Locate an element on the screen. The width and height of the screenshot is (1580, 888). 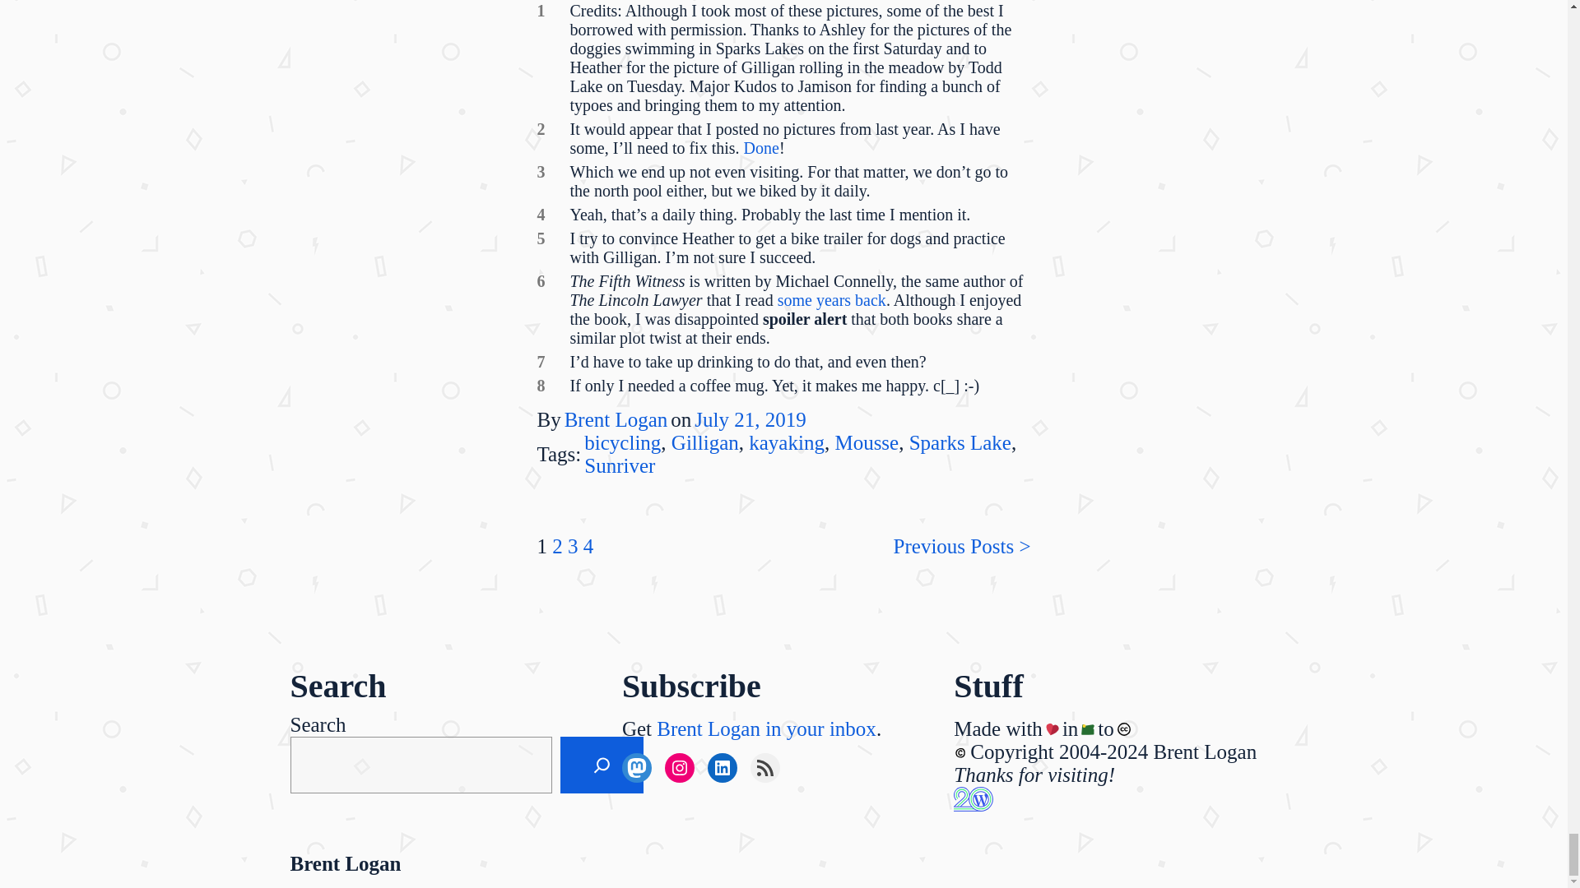
love is located at coordinates (1052, 729).